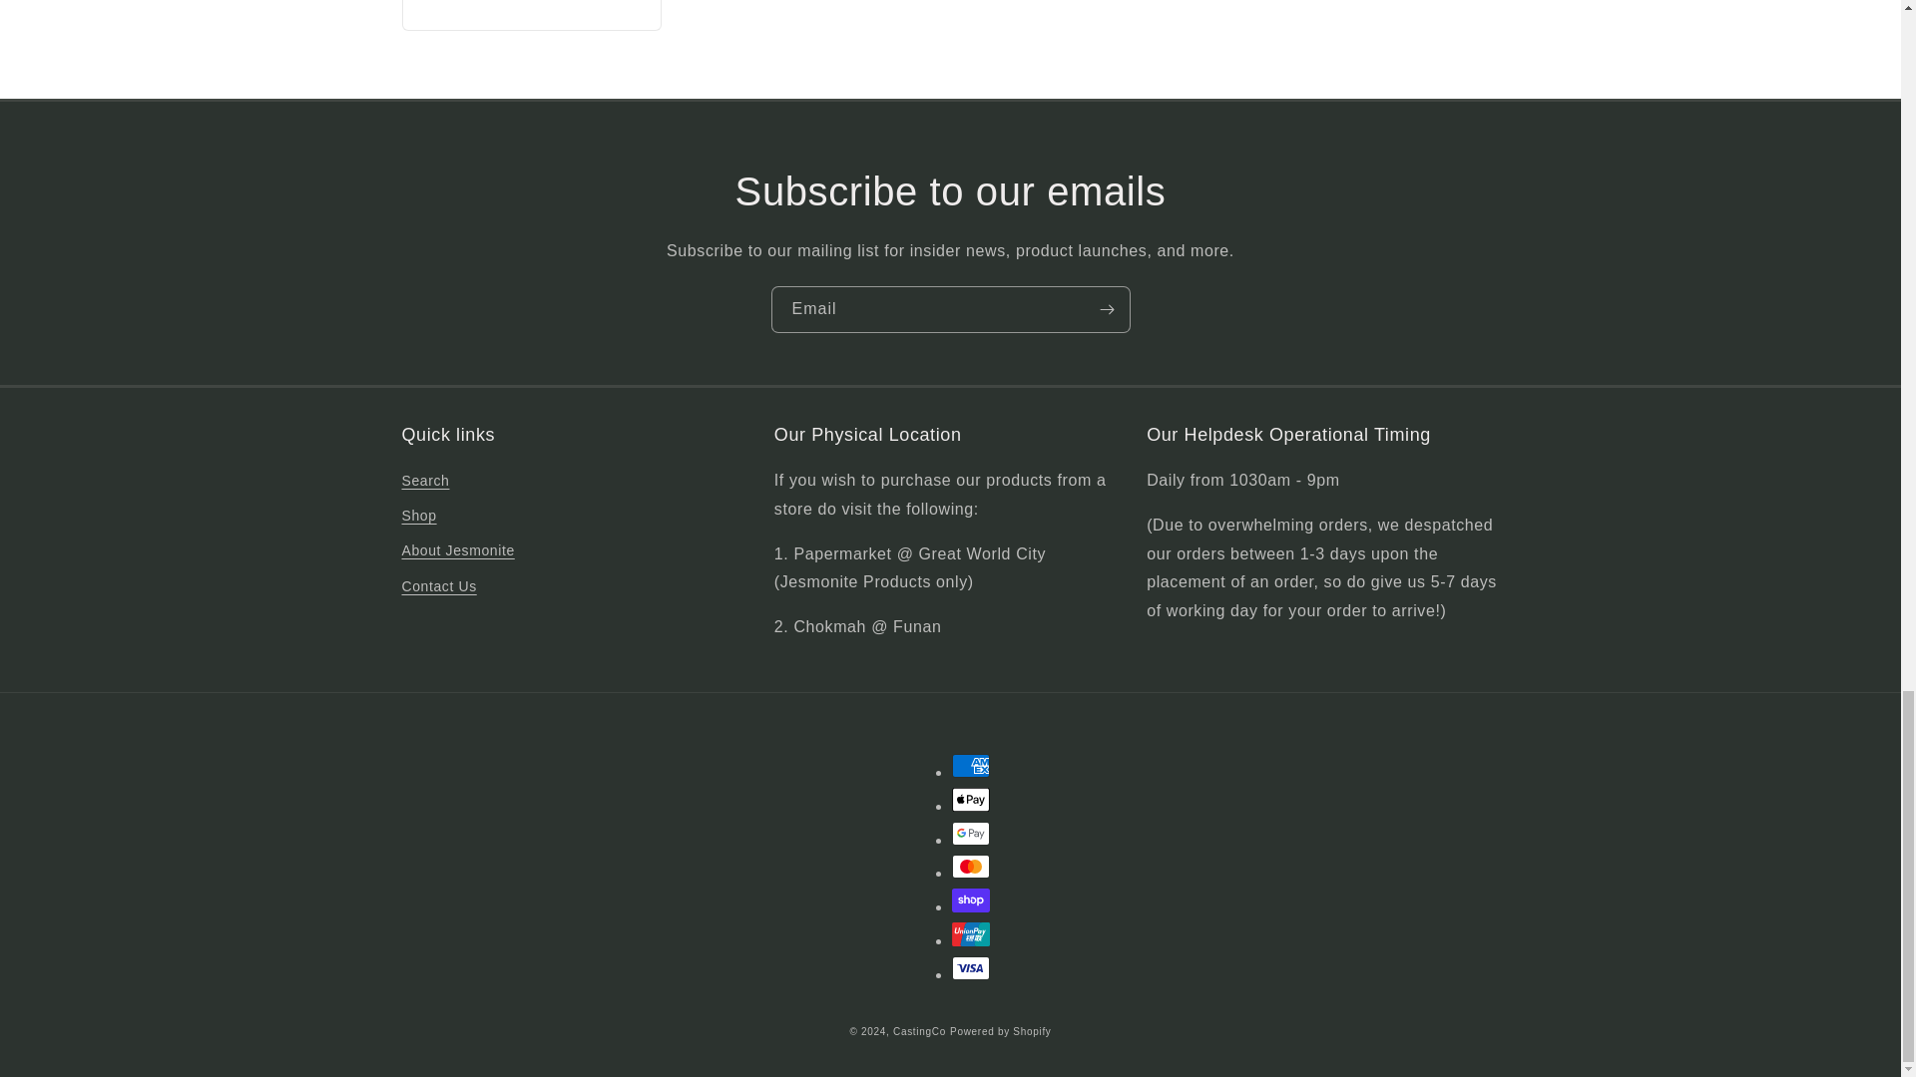  Describe the element at coordinates (971, 800) in the screenshot. I see `Apple Pay` at that location.